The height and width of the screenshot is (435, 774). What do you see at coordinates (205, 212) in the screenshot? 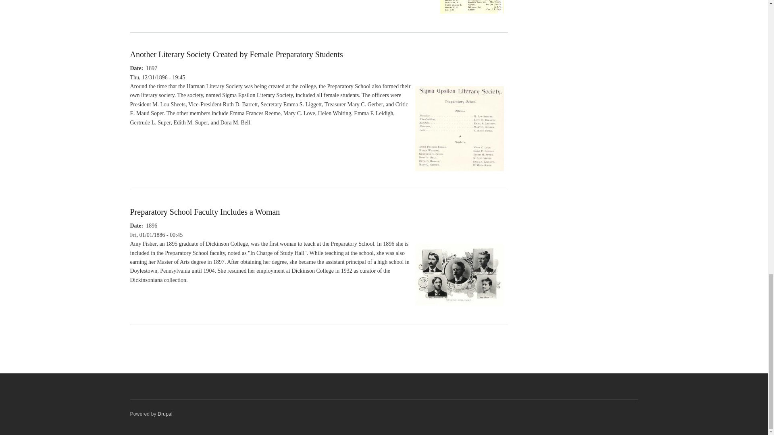
I see `Preparatory School Faculty Includes a Woman` at bounding box center [205, 212].